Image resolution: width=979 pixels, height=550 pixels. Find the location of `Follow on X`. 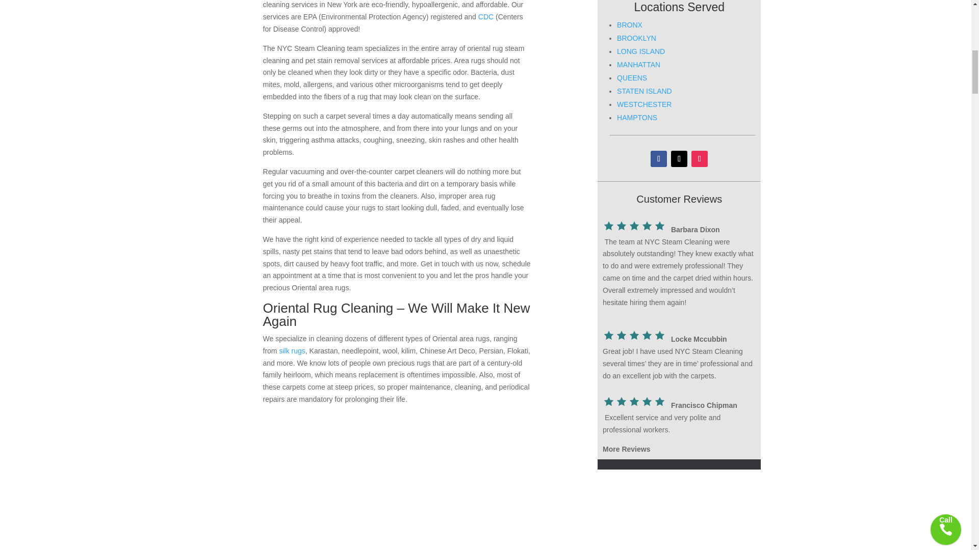

Follow on X is located at coordinates (679, 159).